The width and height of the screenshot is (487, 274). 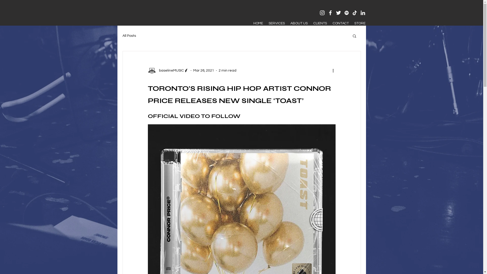 What do you see at coordinates (129, 36) in the screenshot?
I see `All Posts` at bounding box center [129, 36].